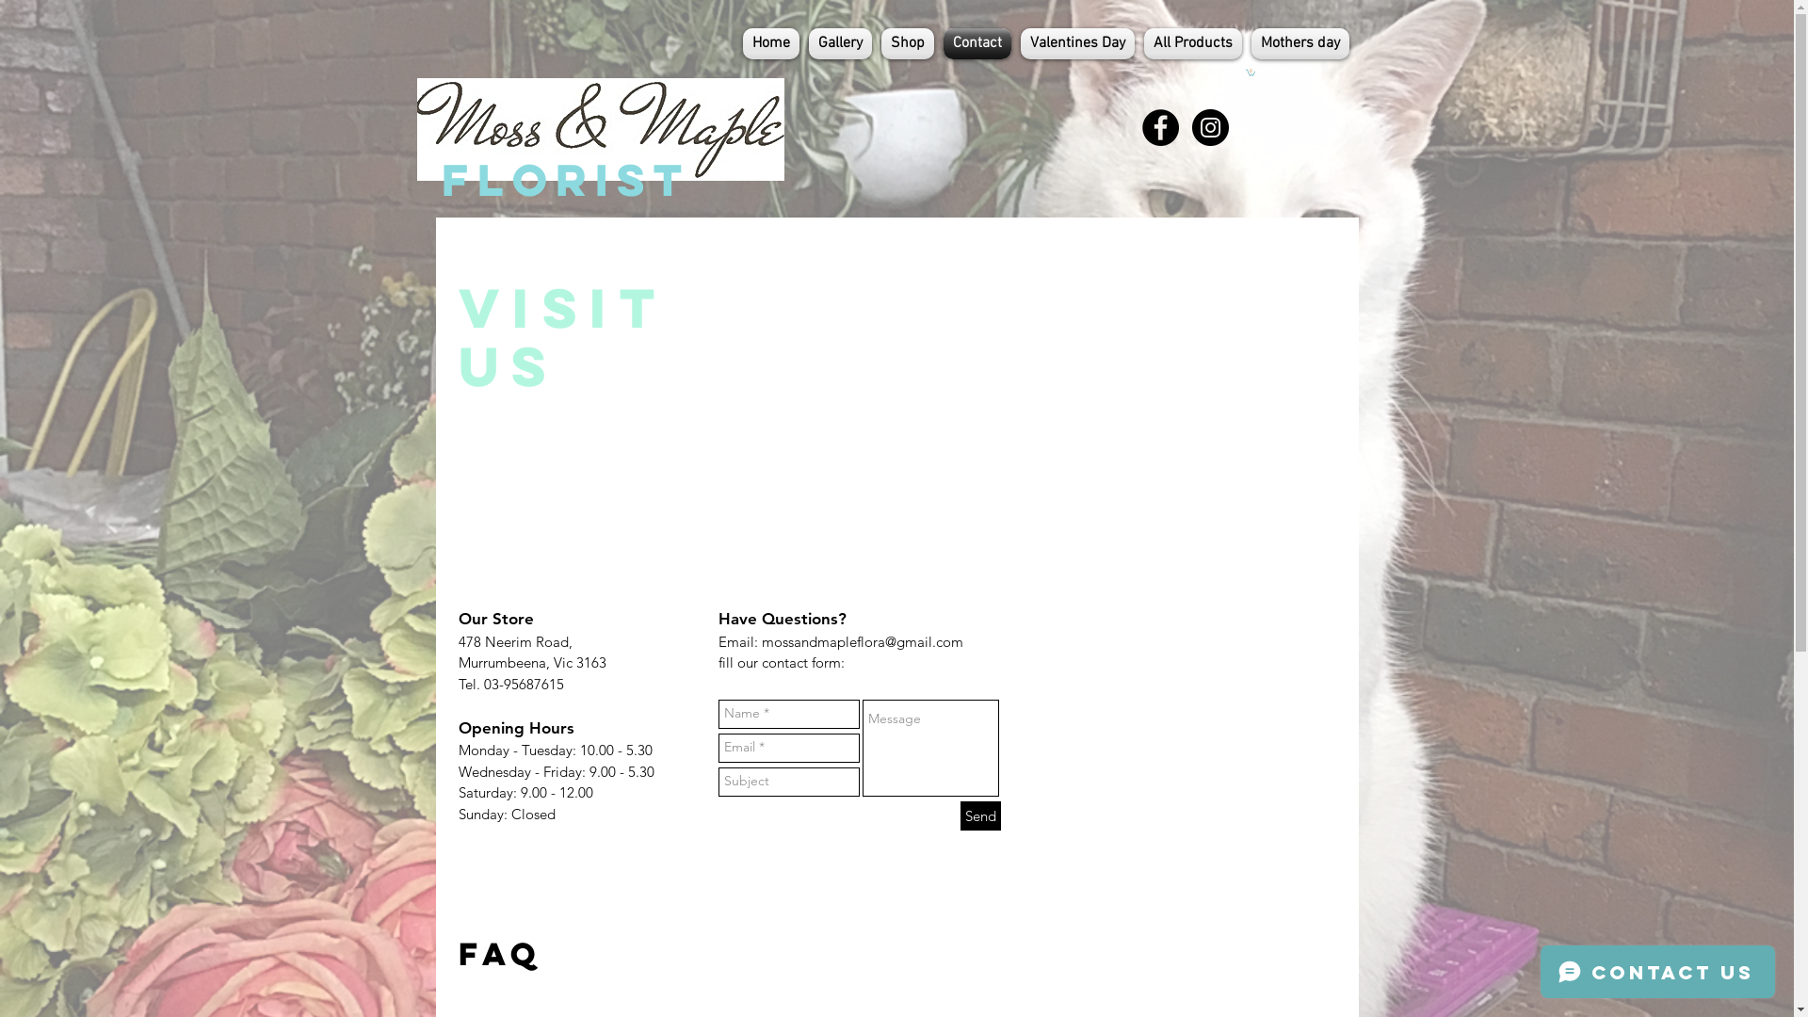  Describe the element at coordinates (771, 43) in the screenshot. I see `Home` at that location.